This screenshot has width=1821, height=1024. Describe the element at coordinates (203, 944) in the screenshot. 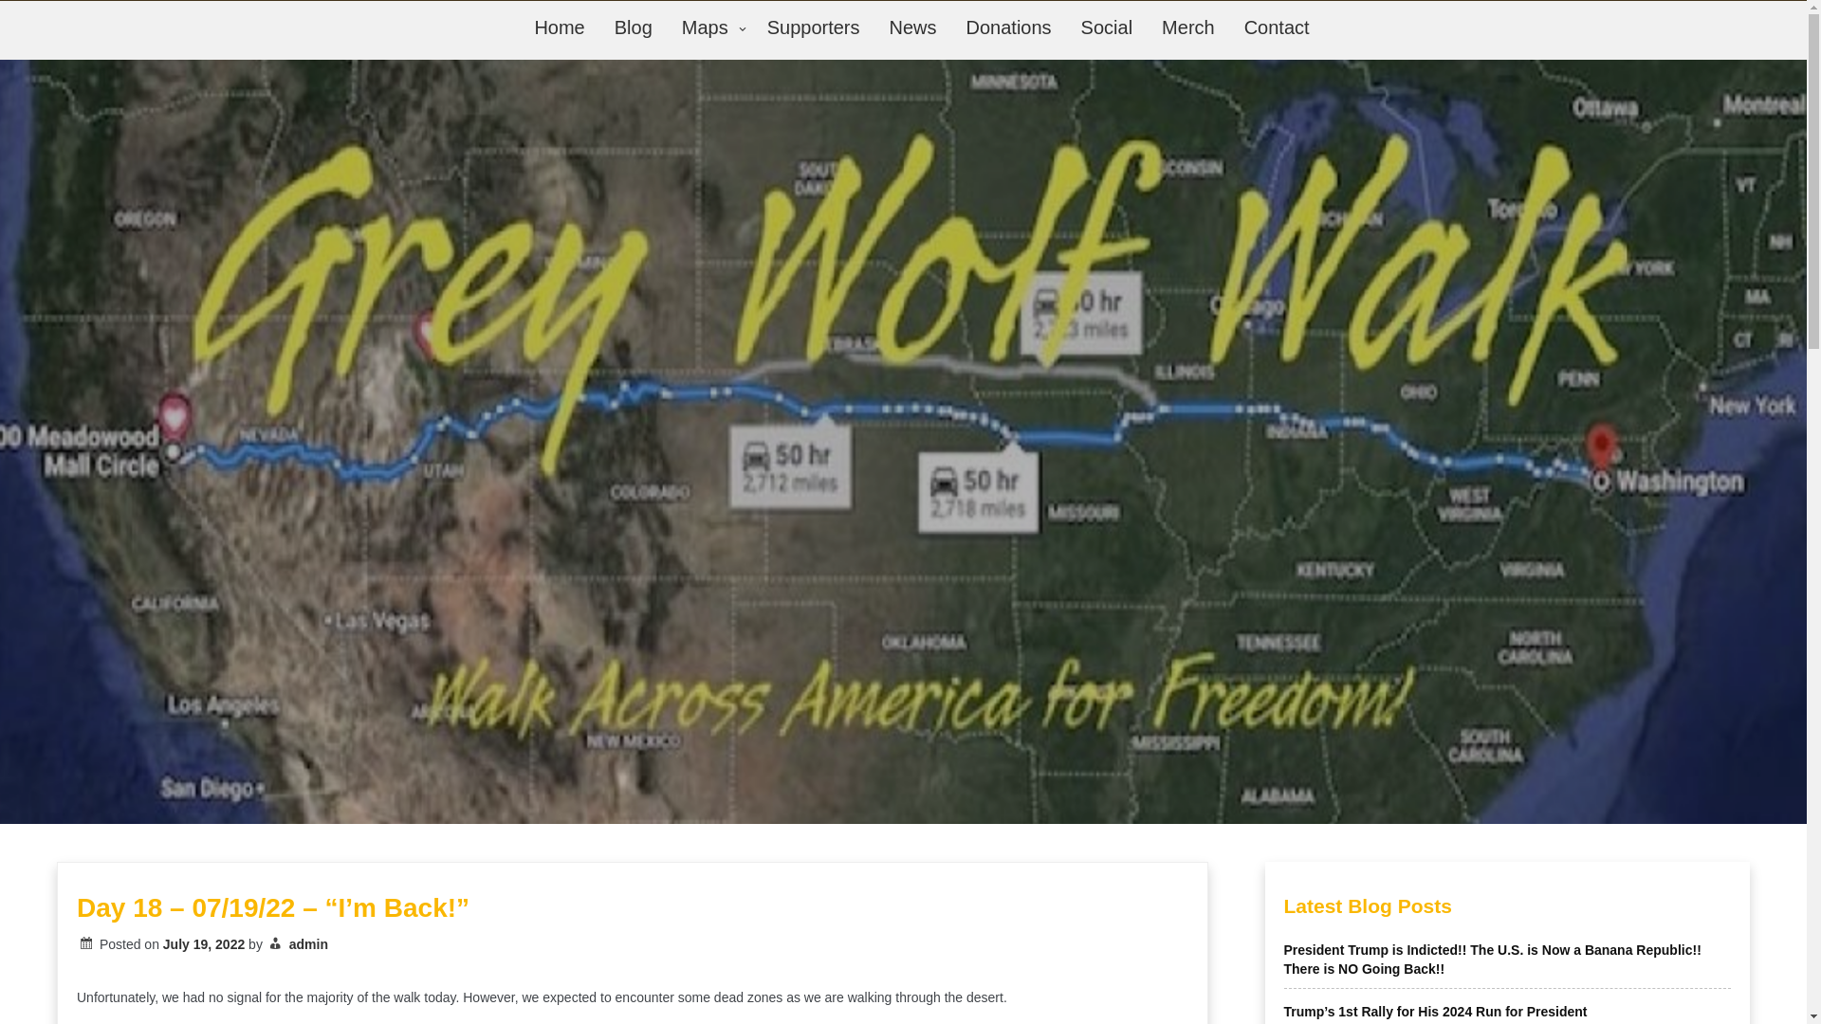

I see `July 19, 2022` at that location.